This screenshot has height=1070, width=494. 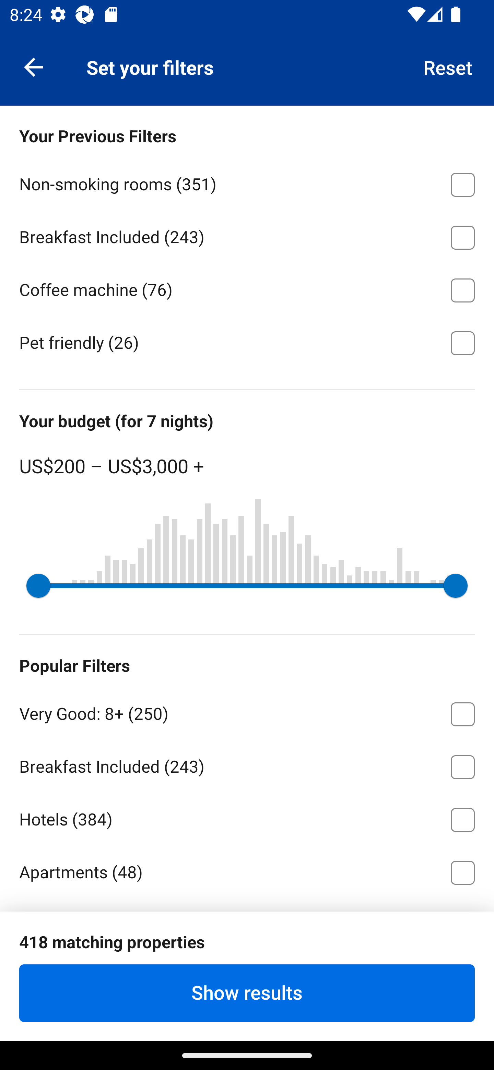 What do you see at coordinates (247, 993) in the screenshot?
I see `Show results` at bounding box center [247, 993].